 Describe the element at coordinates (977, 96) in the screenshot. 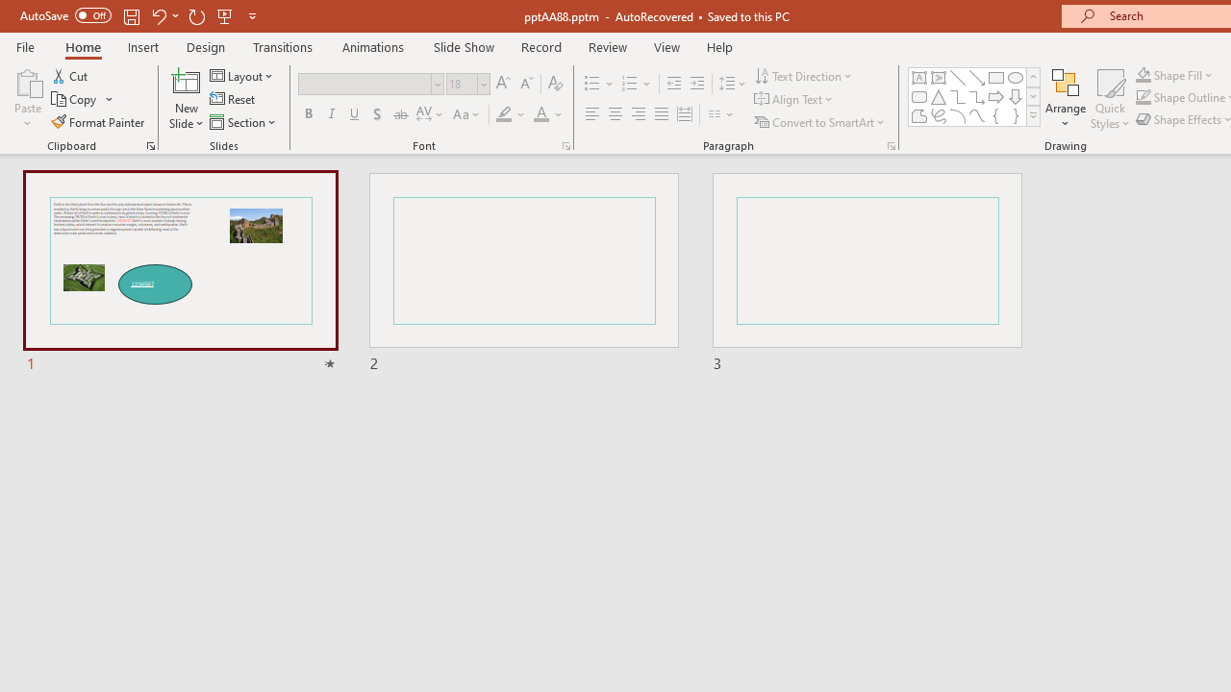

I see `Connector: Elbow Arrow` at that location.